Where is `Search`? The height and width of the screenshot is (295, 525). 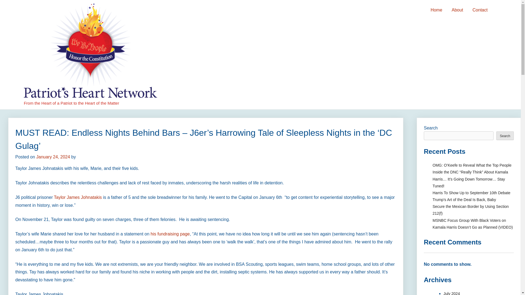 Search is located at coordinates (505, 135).